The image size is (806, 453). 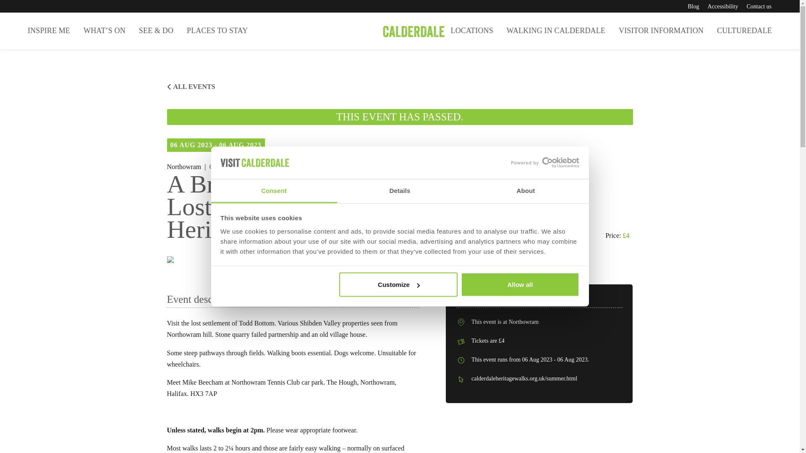 What do you see at coordinates (400, 30) in the screenshot?
I see `Visit Calderdale` at bounding box center [400, 30].